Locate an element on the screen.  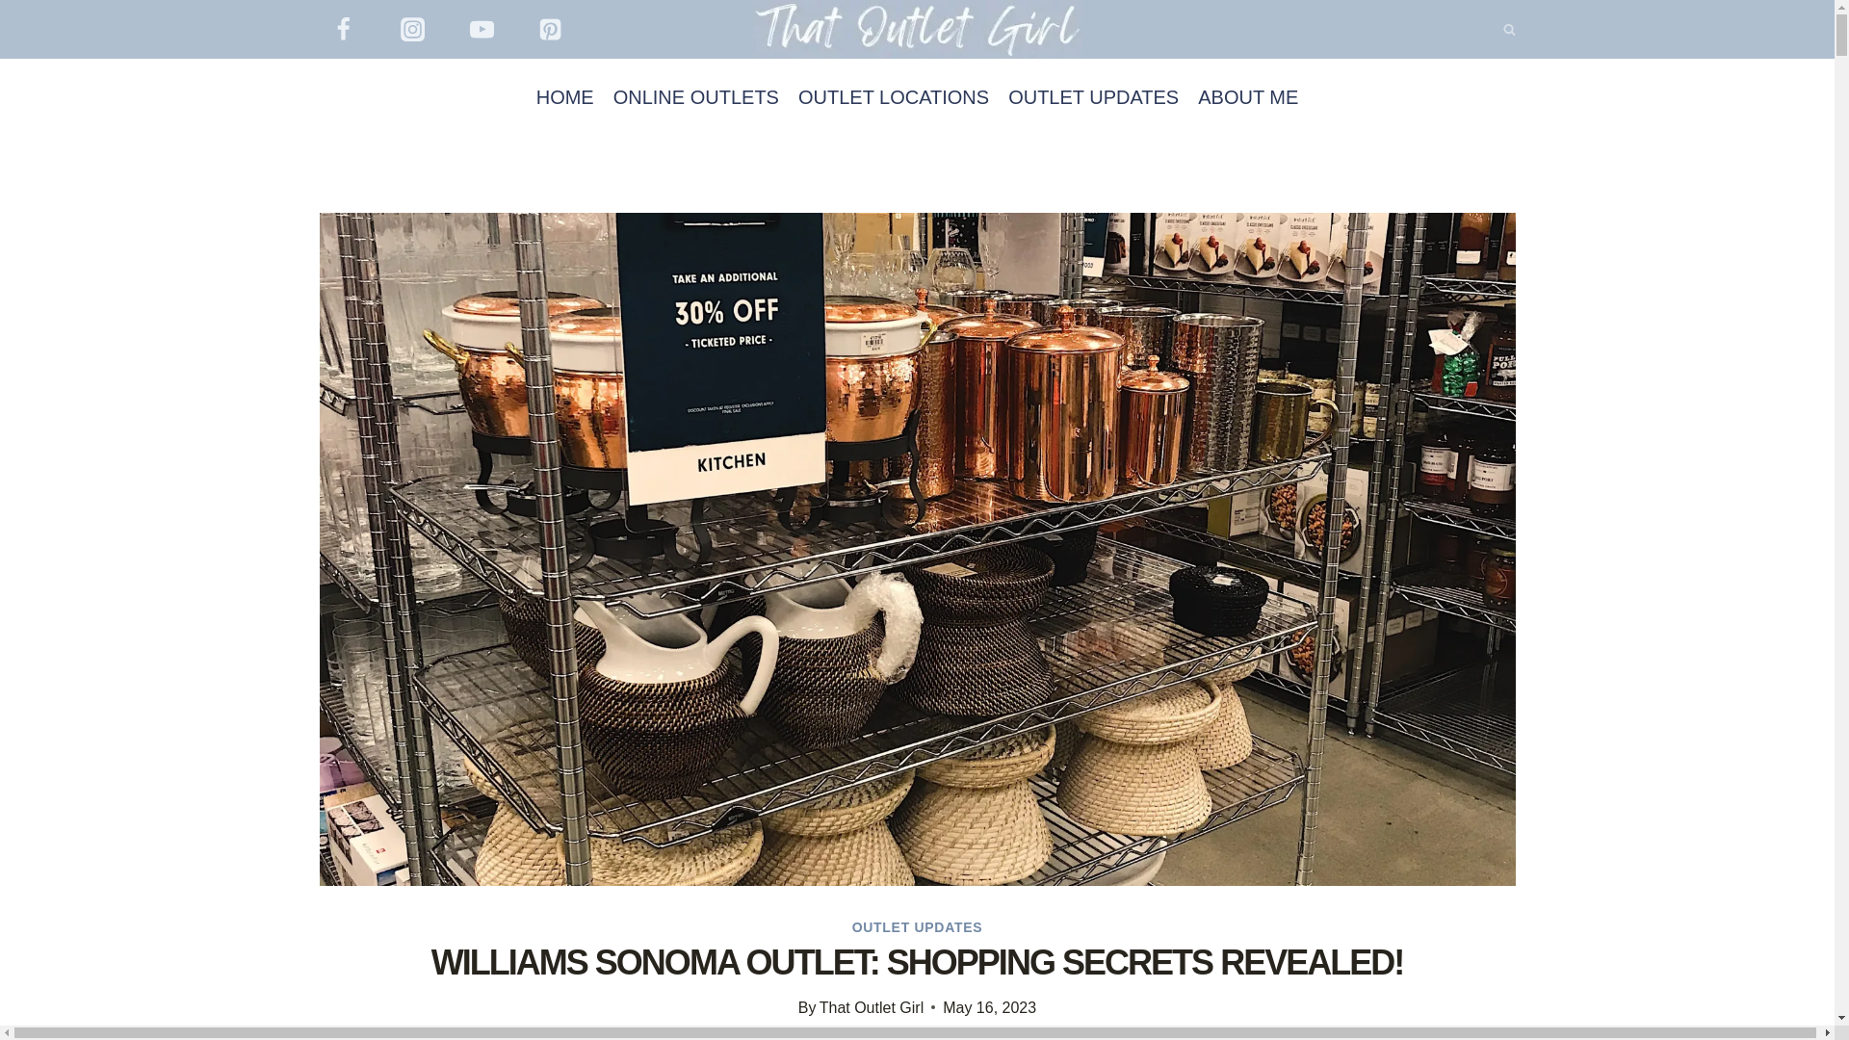
ABOUT ME is located at coordinates (1248, 96).